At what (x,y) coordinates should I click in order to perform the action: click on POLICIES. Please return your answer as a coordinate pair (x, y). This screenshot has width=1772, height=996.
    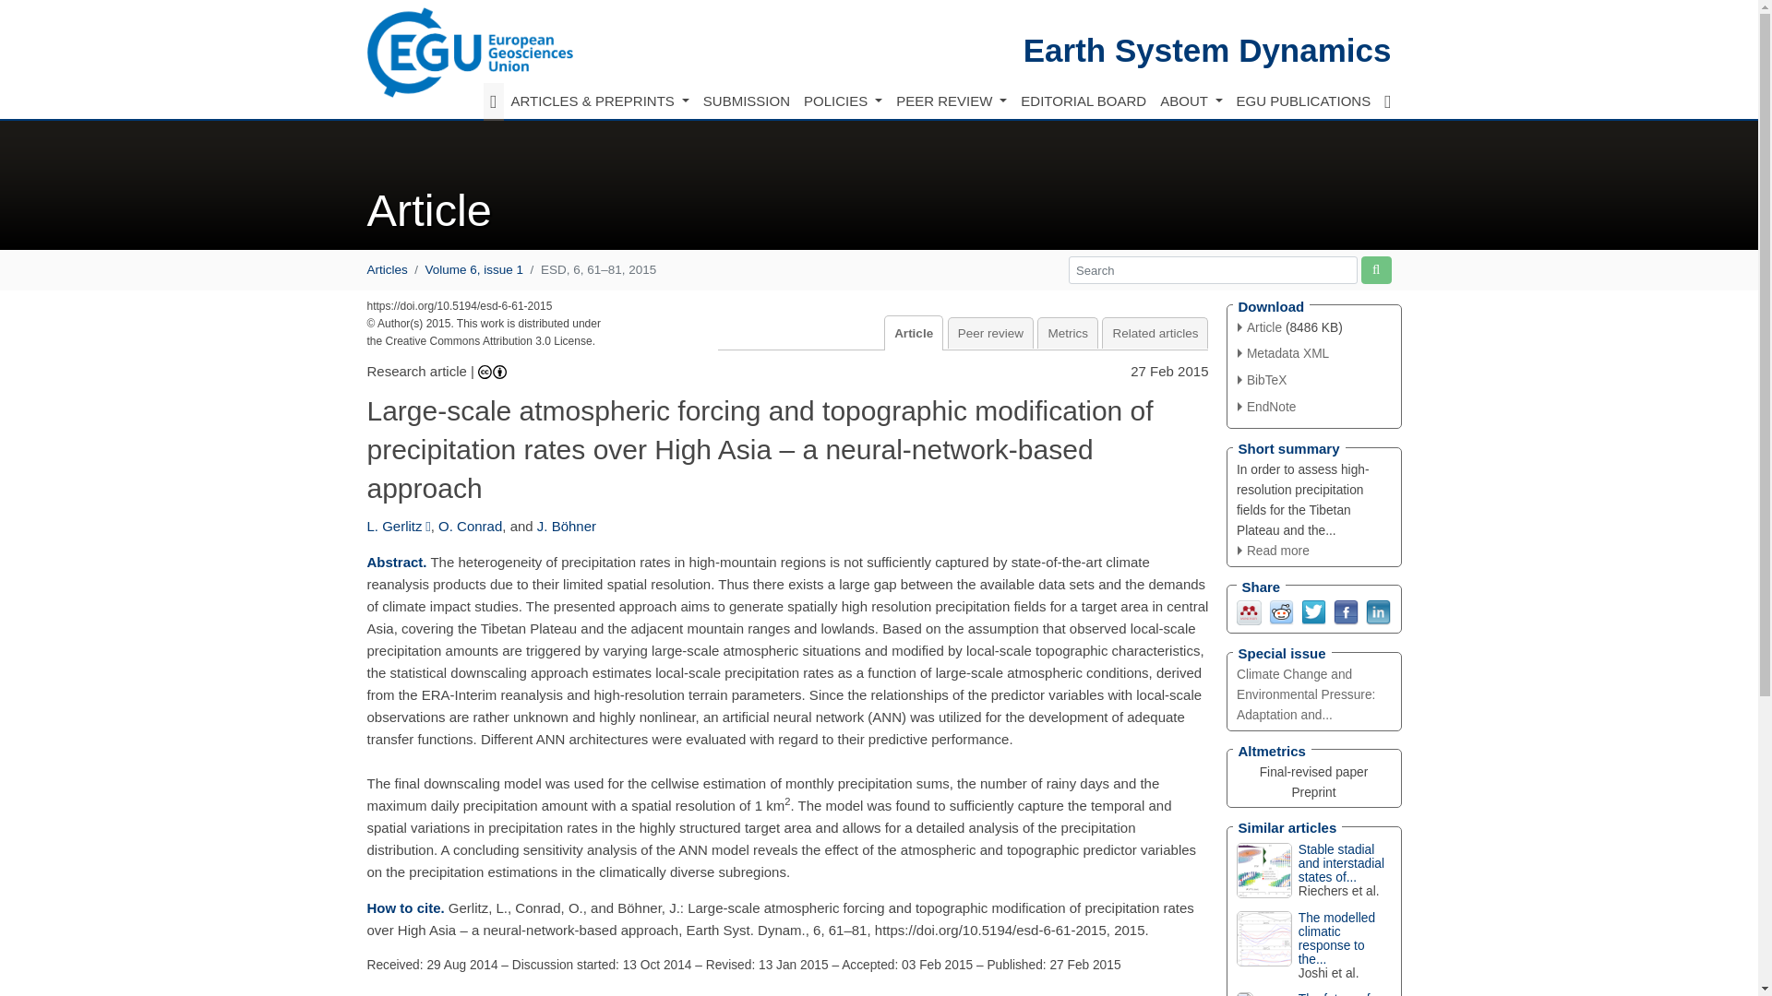
    Looking at the image, I should click on (842, 101).